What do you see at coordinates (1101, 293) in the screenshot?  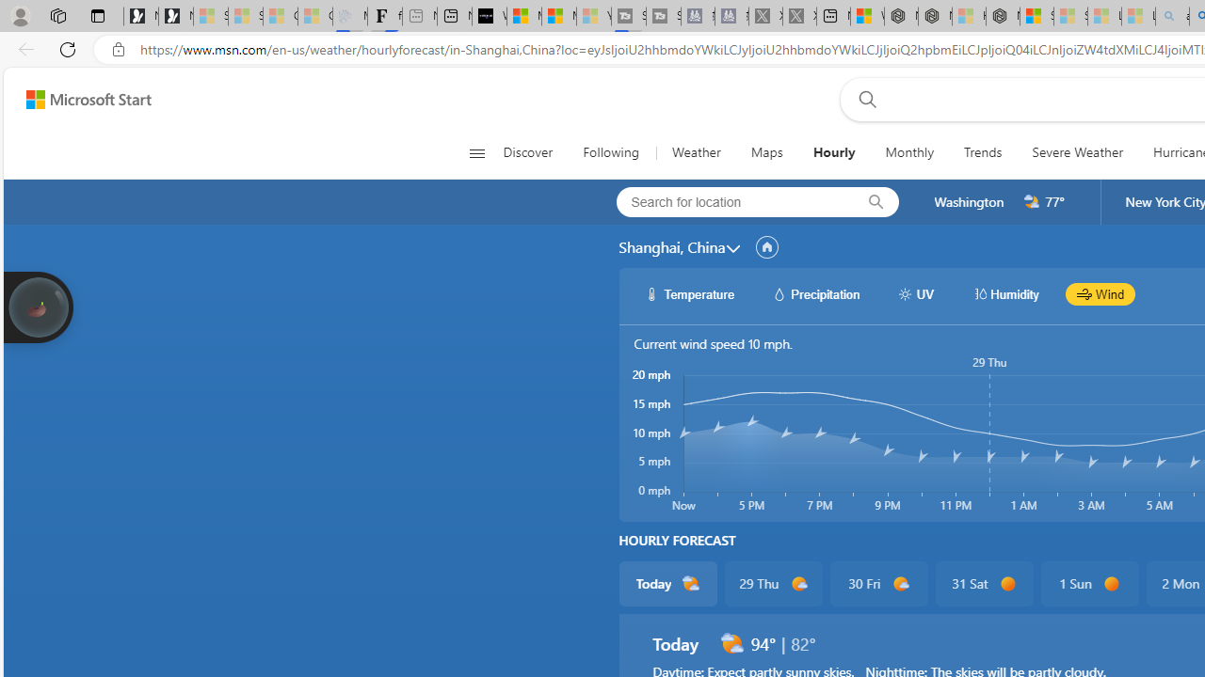 I see `hourlyChart/windBlack Wind` at bounding box center [1101, 293].